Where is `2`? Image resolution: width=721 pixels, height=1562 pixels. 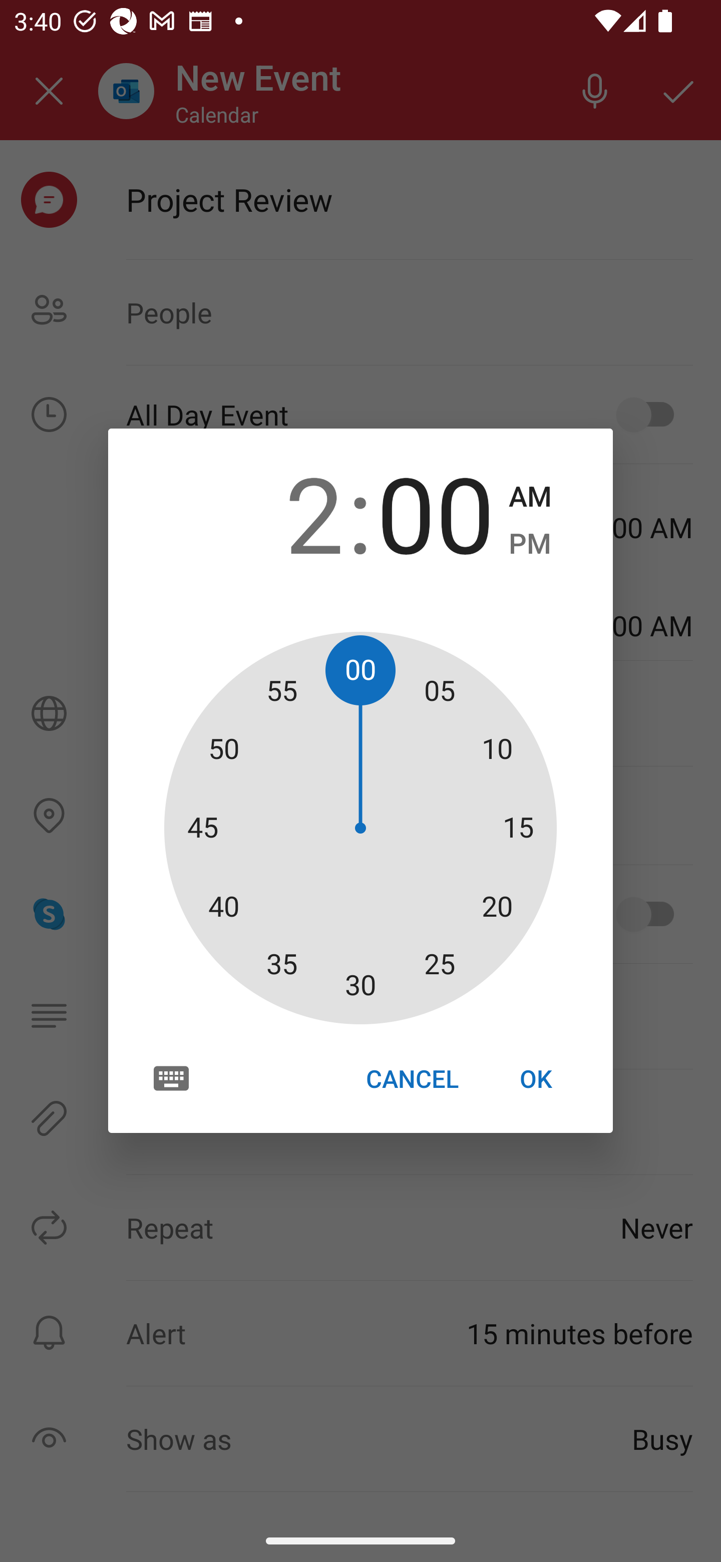 2 is located at coordinates (284, 512).